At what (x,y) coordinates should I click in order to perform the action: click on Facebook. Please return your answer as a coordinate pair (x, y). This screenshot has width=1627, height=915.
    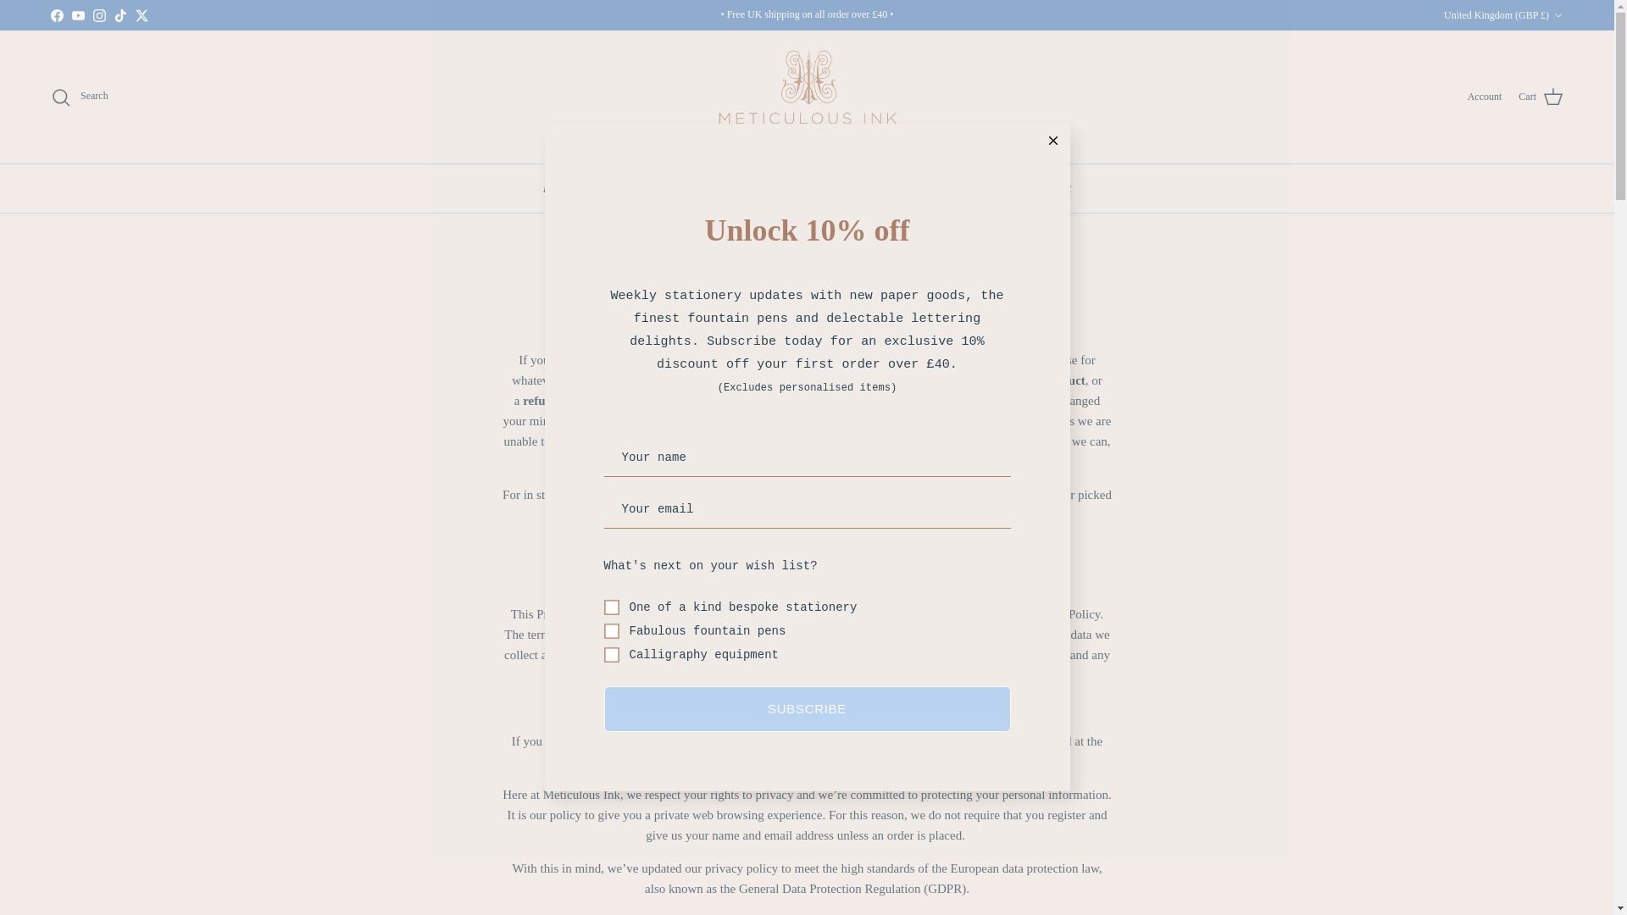
    Looking at the image, I should click on (56, 14).